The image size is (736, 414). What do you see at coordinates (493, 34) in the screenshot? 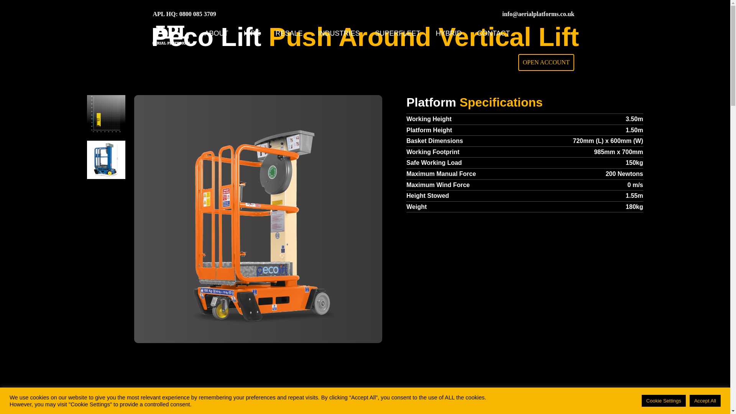
I see `CONTACT` at bounding box center [493, 34].